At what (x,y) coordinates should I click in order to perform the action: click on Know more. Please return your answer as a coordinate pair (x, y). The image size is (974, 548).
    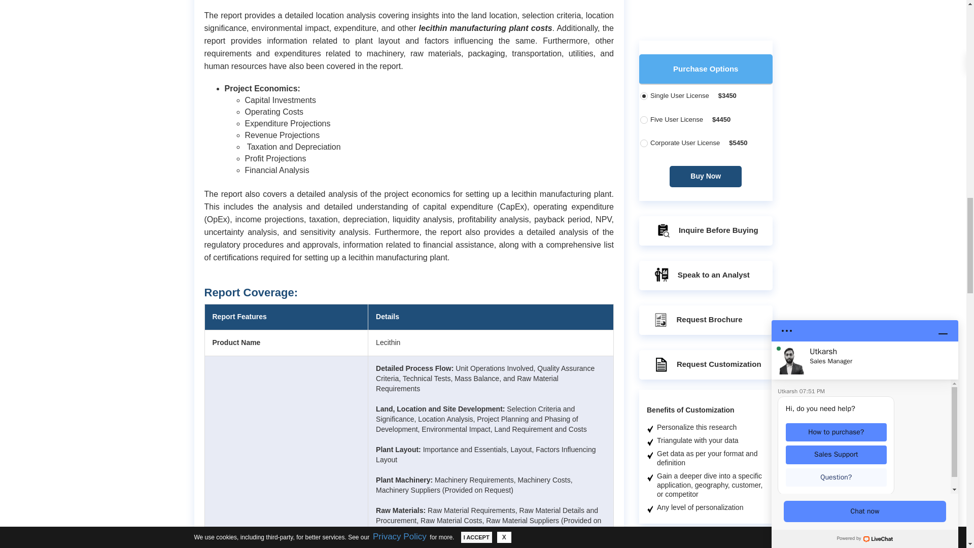
    Looking at the image, I should click on (723, 2).